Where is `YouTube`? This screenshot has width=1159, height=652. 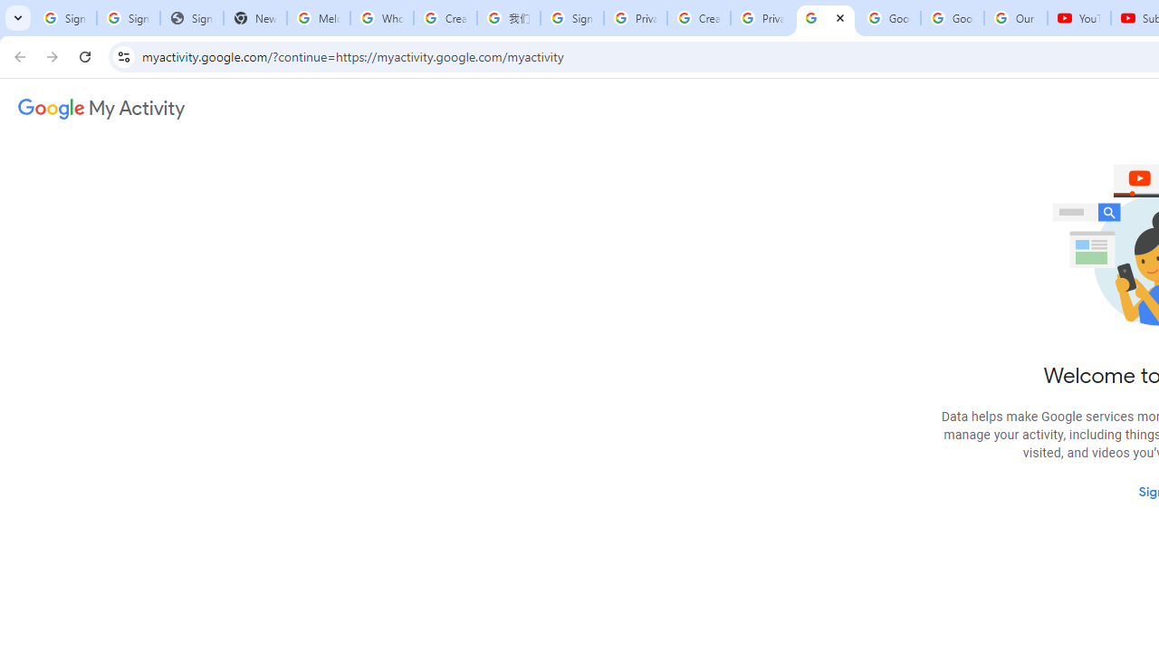
YouTube is located at coordinates (1079, 18).